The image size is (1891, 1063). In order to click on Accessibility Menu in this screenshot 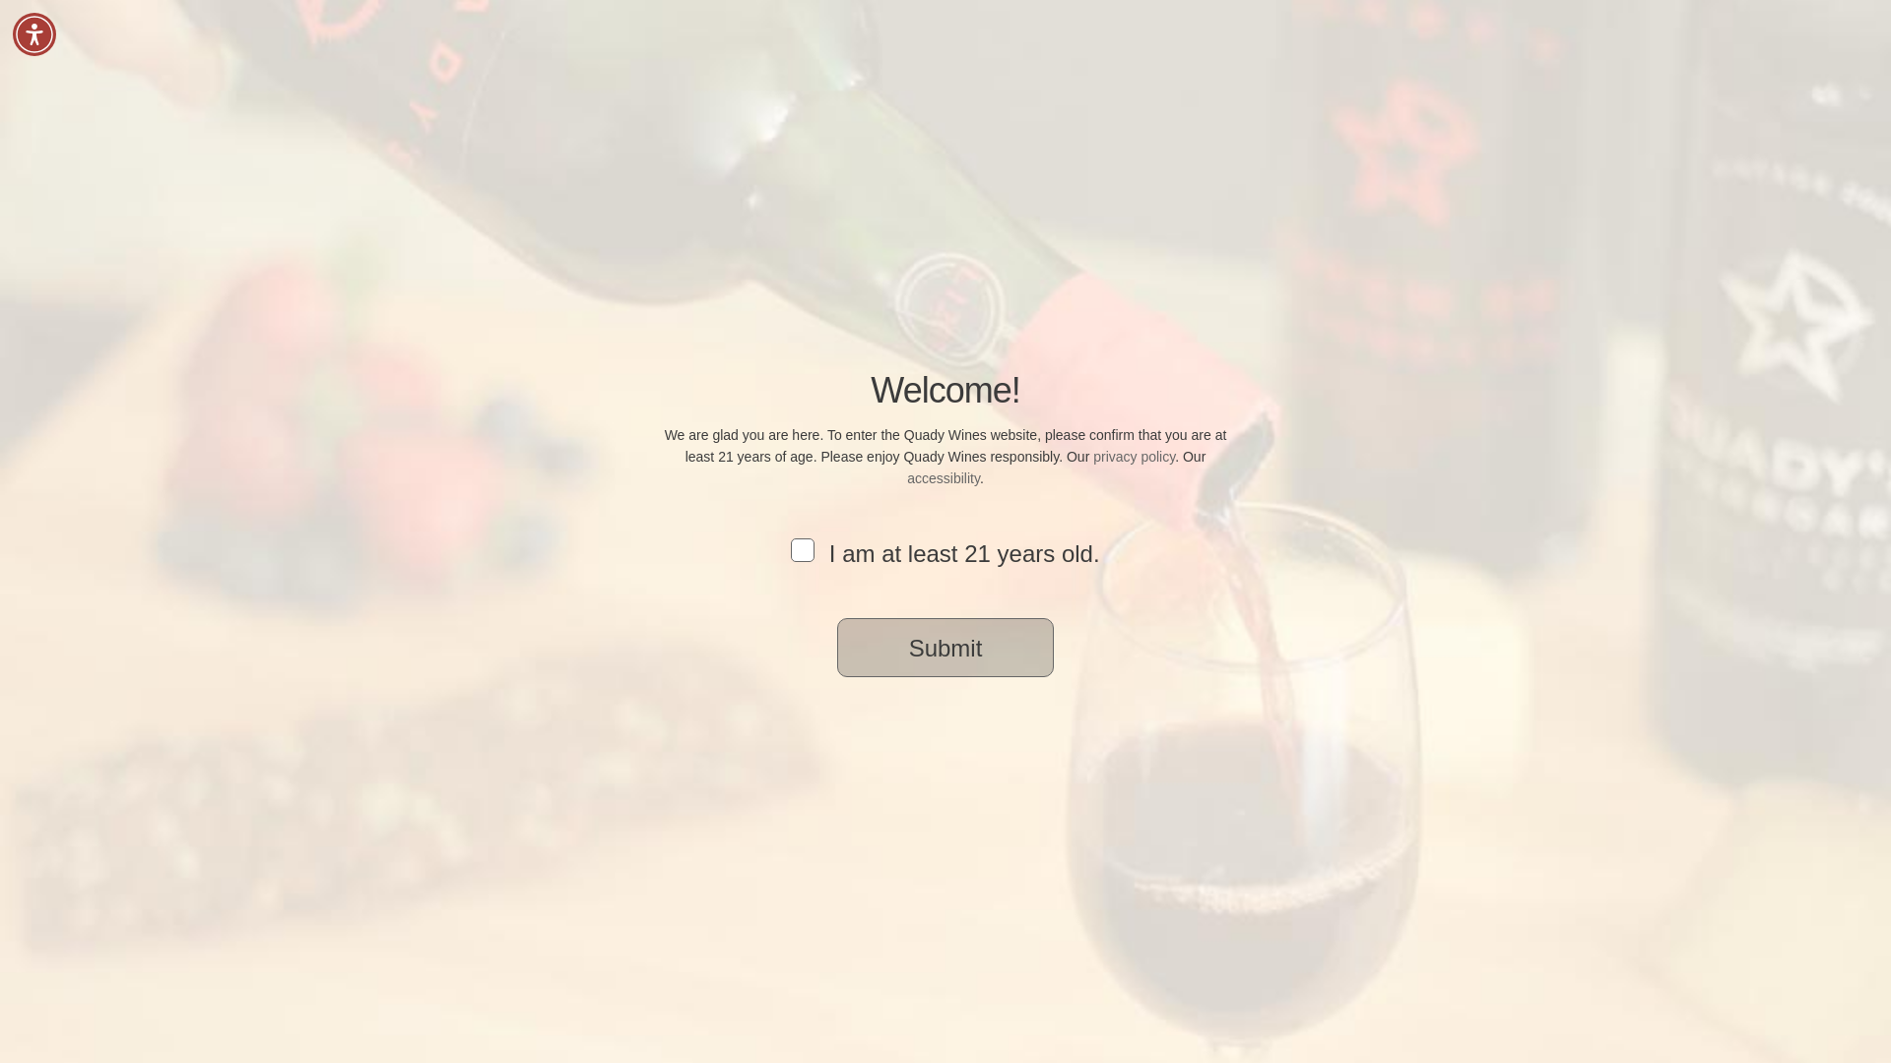, I will do `click(34, 33)`.